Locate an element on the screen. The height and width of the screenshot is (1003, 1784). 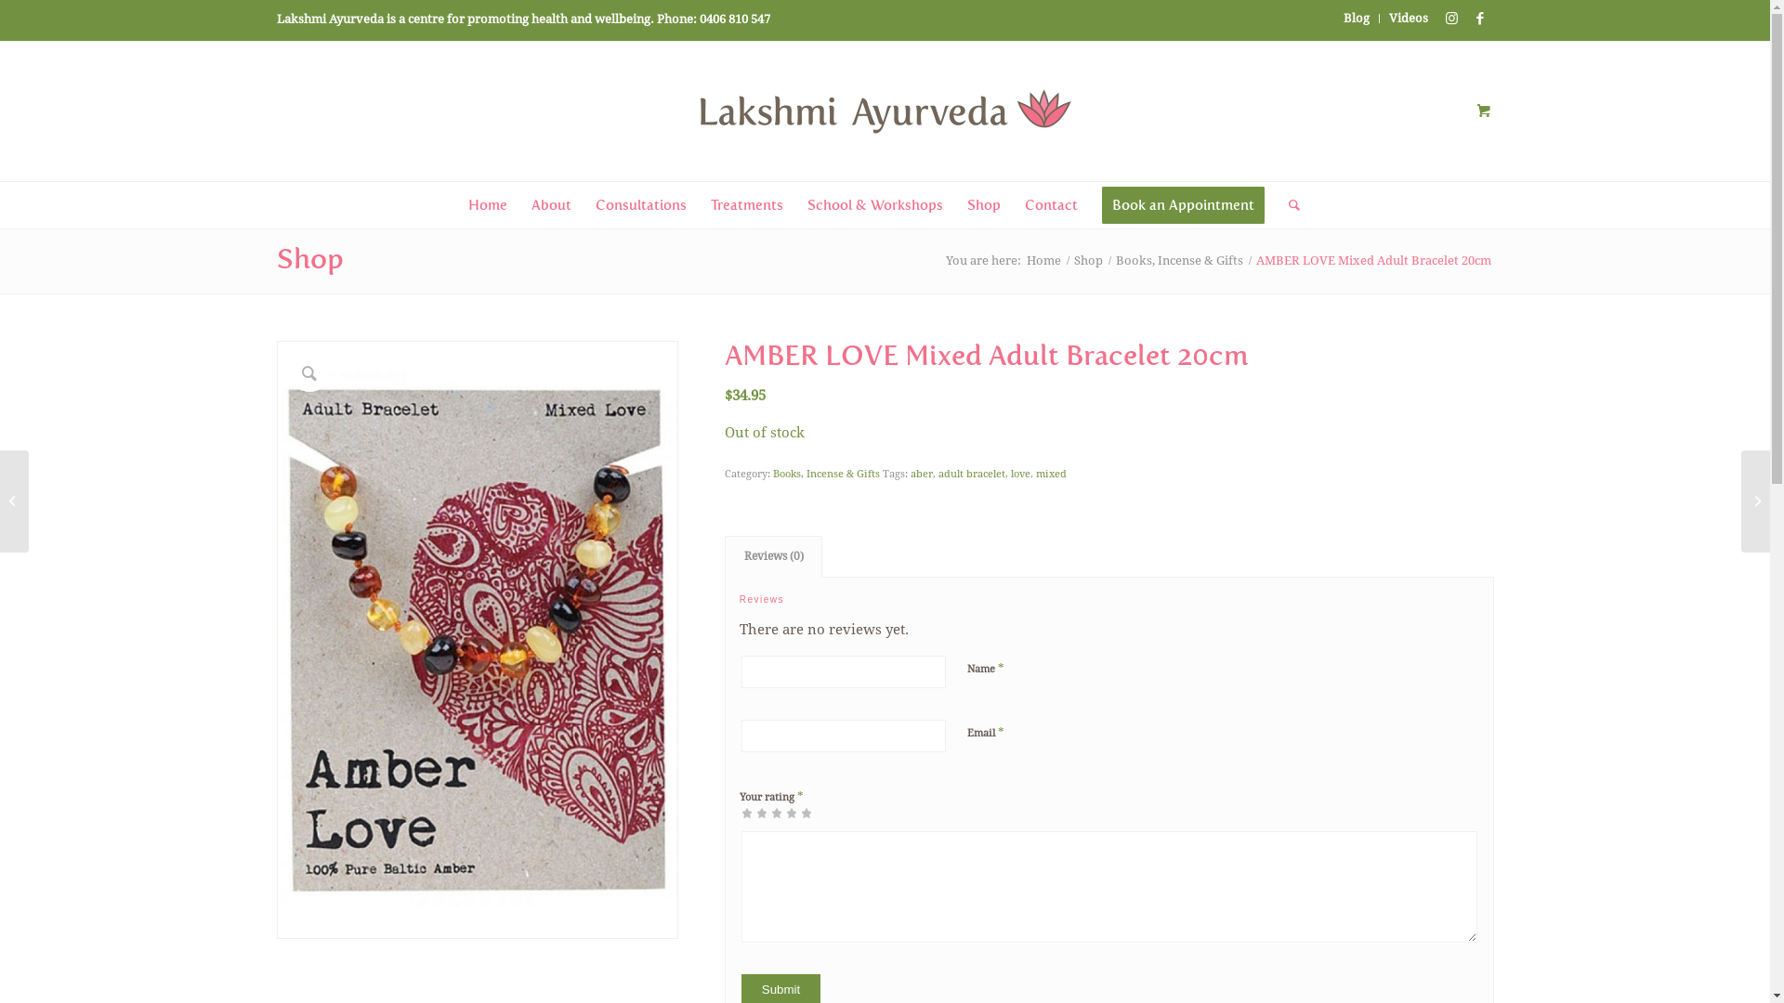
Reviews (0) is located at coordinates (773, 557).